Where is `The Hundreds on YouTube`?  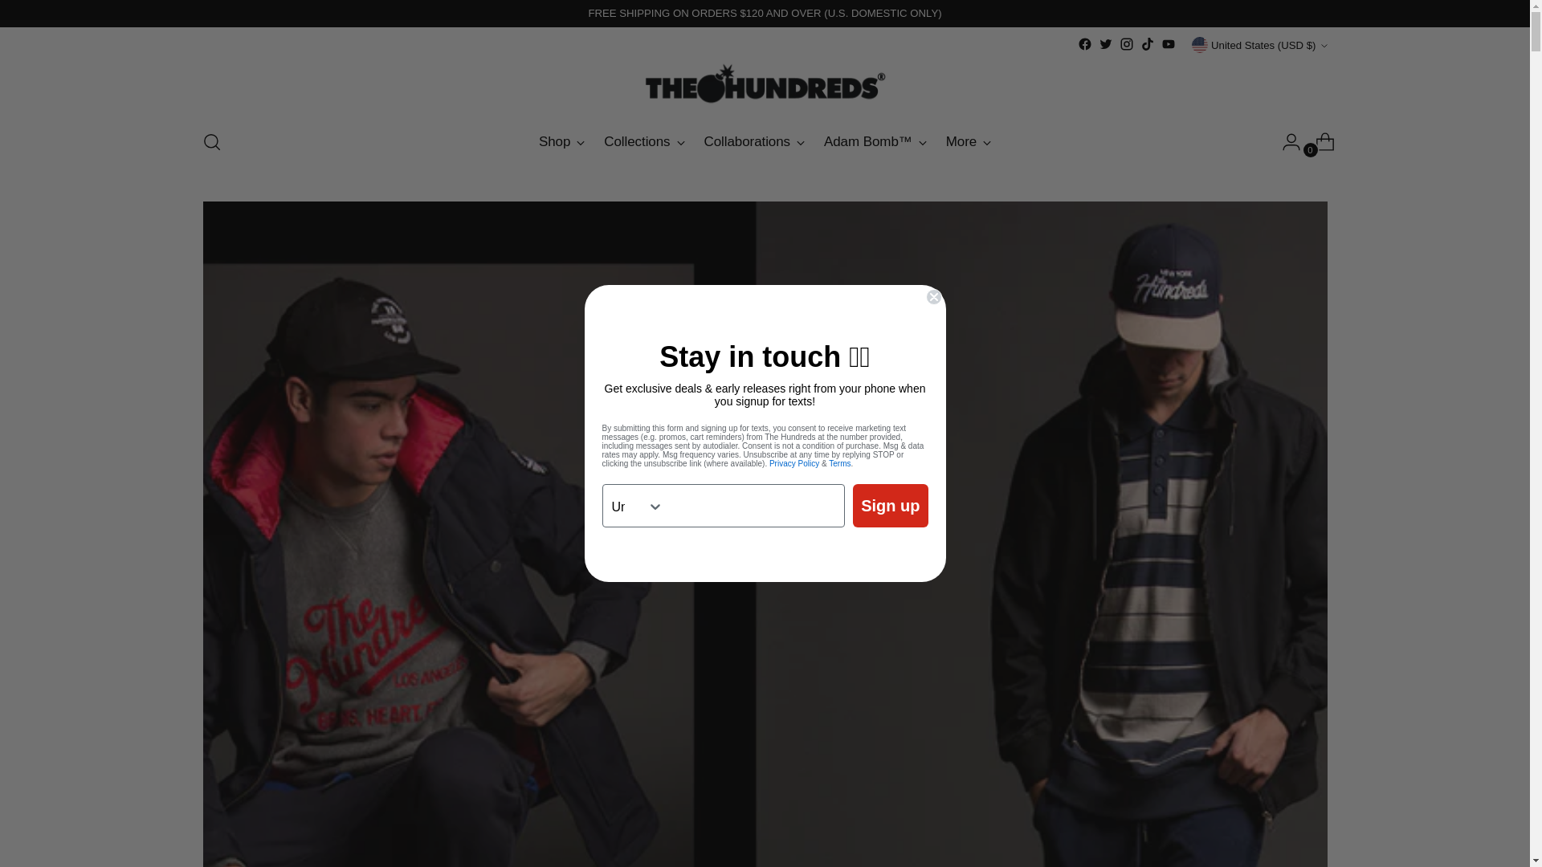
The Hundreds on YouTube is located at coordinates (1168, 43).